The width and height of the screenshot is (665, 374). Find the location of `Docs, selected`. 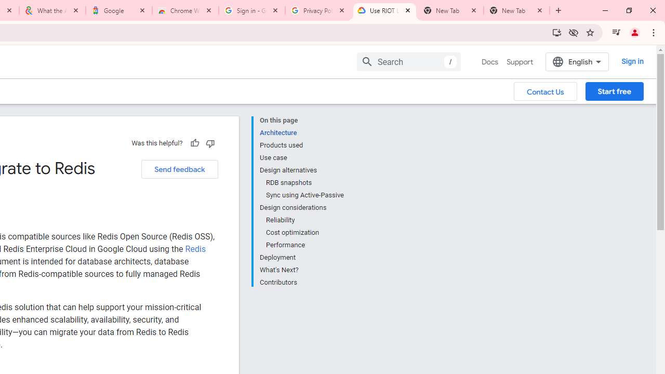

Docs, selected is located at coordinates (489, 62).